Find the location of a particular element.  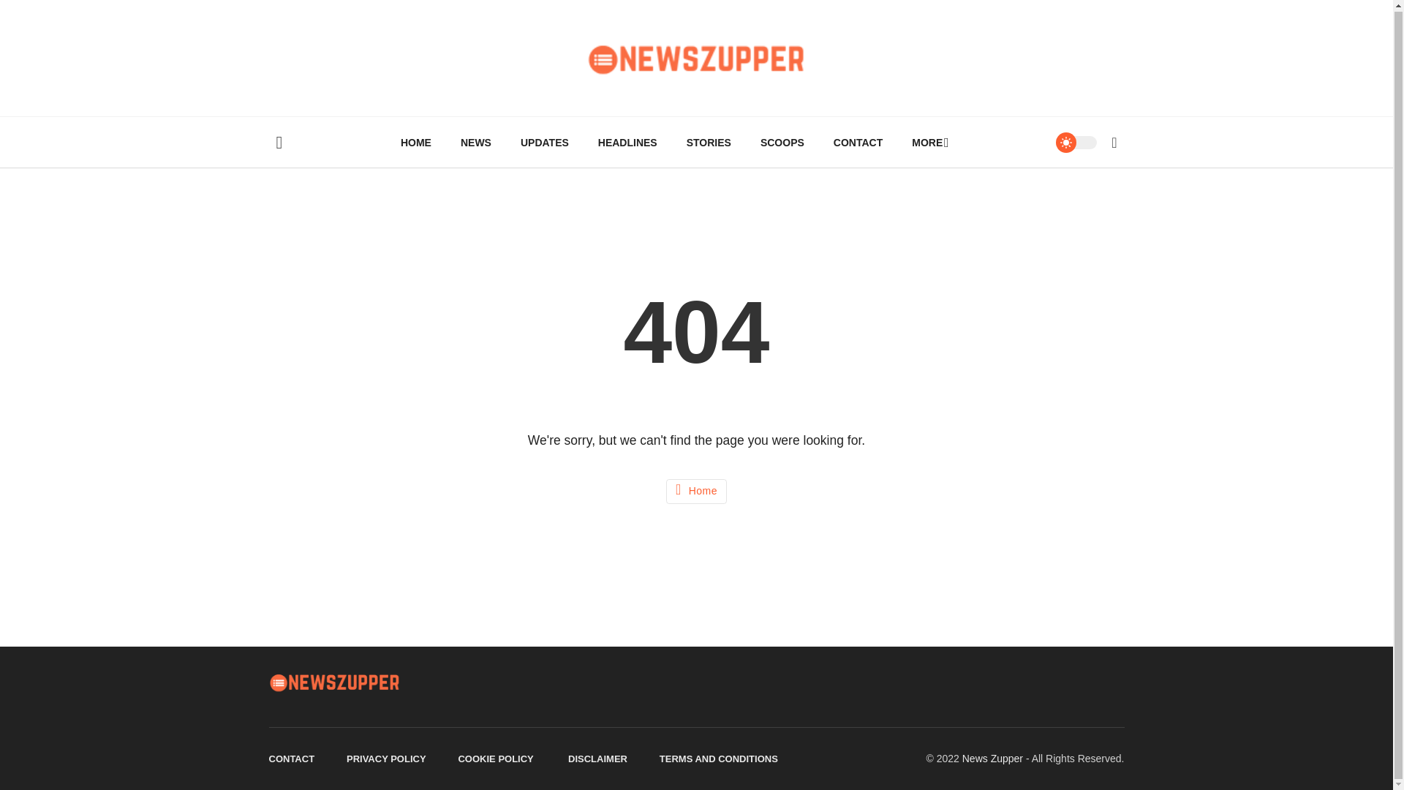

STORIES is located at coordinates (709, 142).